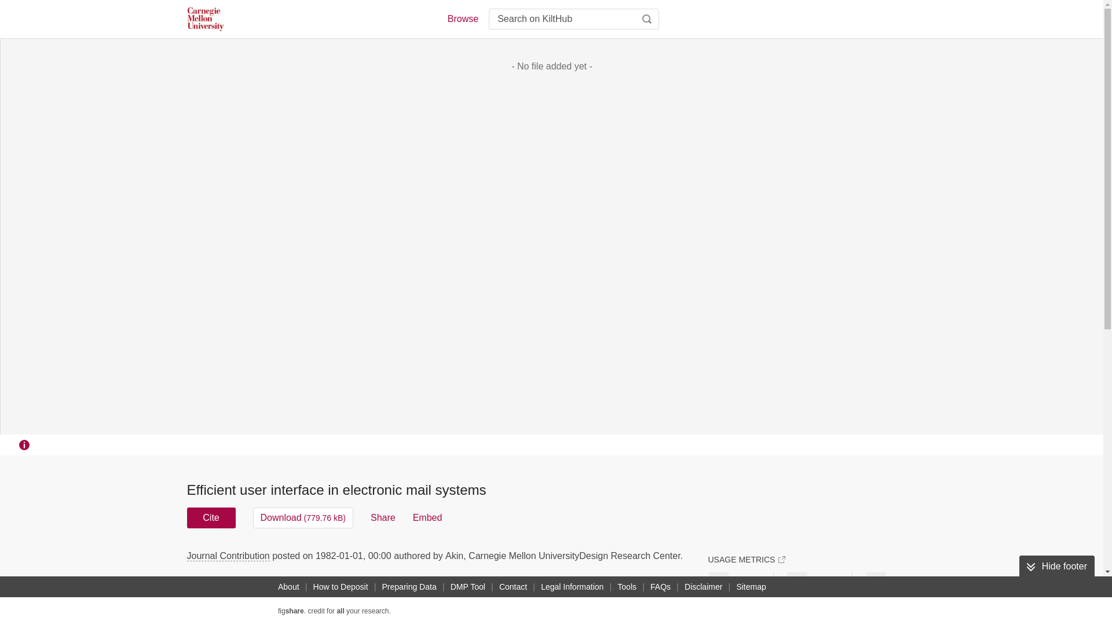 This screenshot has height=625, width=1112. I want to click on Disclaimer, so click(703, 587).